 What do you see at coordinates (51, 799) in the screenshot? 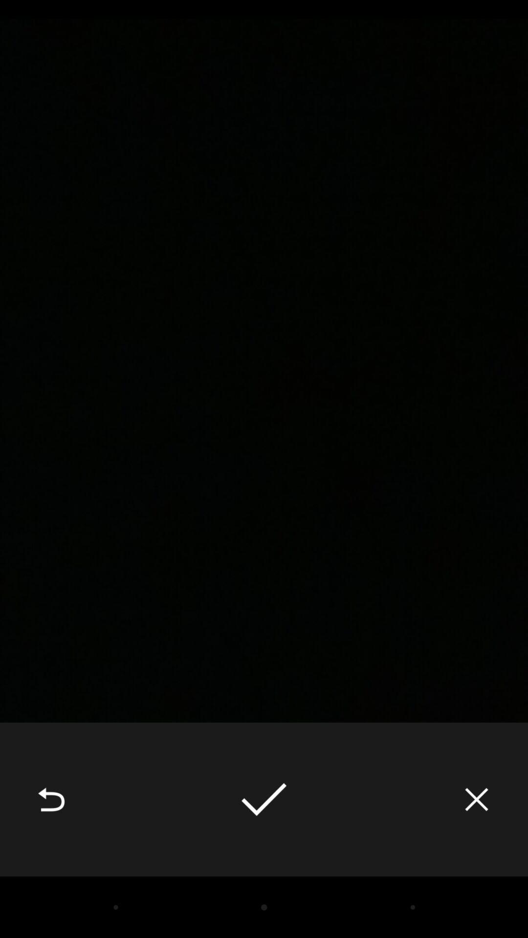
I see `turn off icon at the bottom left corner` at bounding box center [51, 799].